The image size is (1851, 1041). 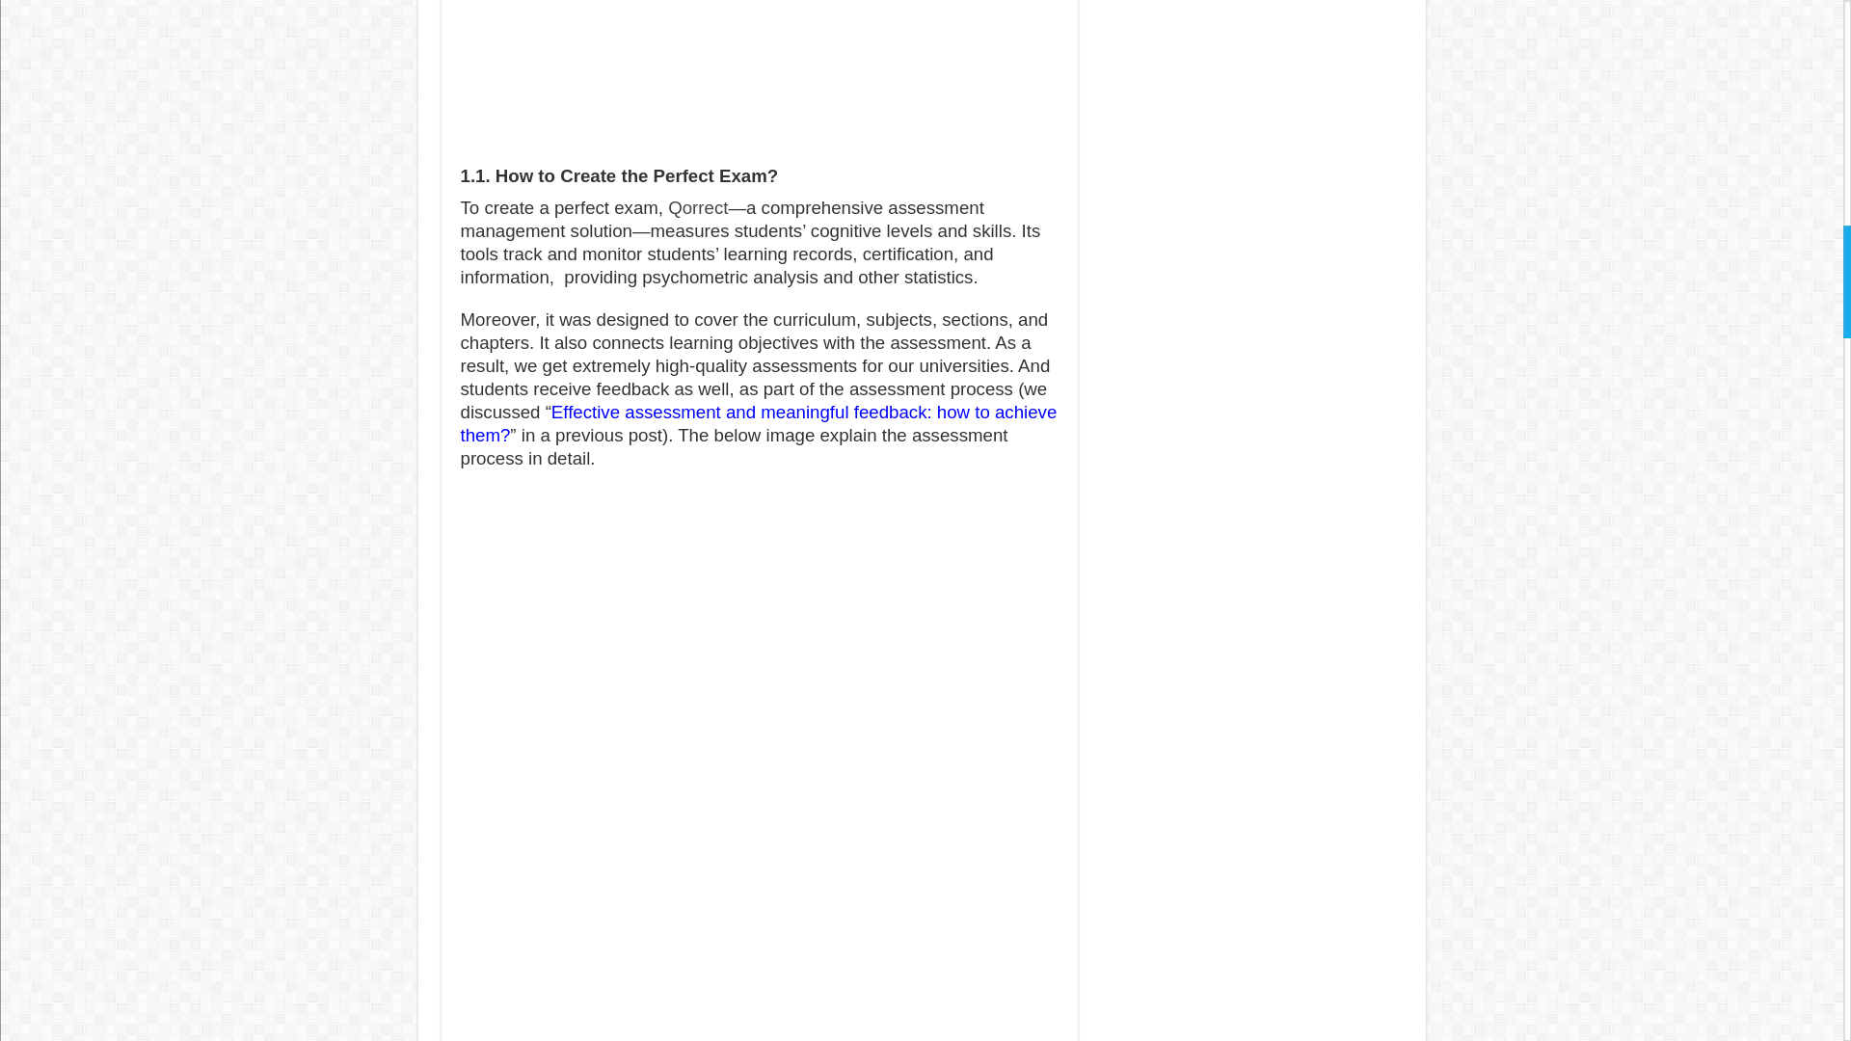 What do you see at coordinates (698, 206) in the screenshot?
I see `Qorrect` at bounding box center [698, 206].